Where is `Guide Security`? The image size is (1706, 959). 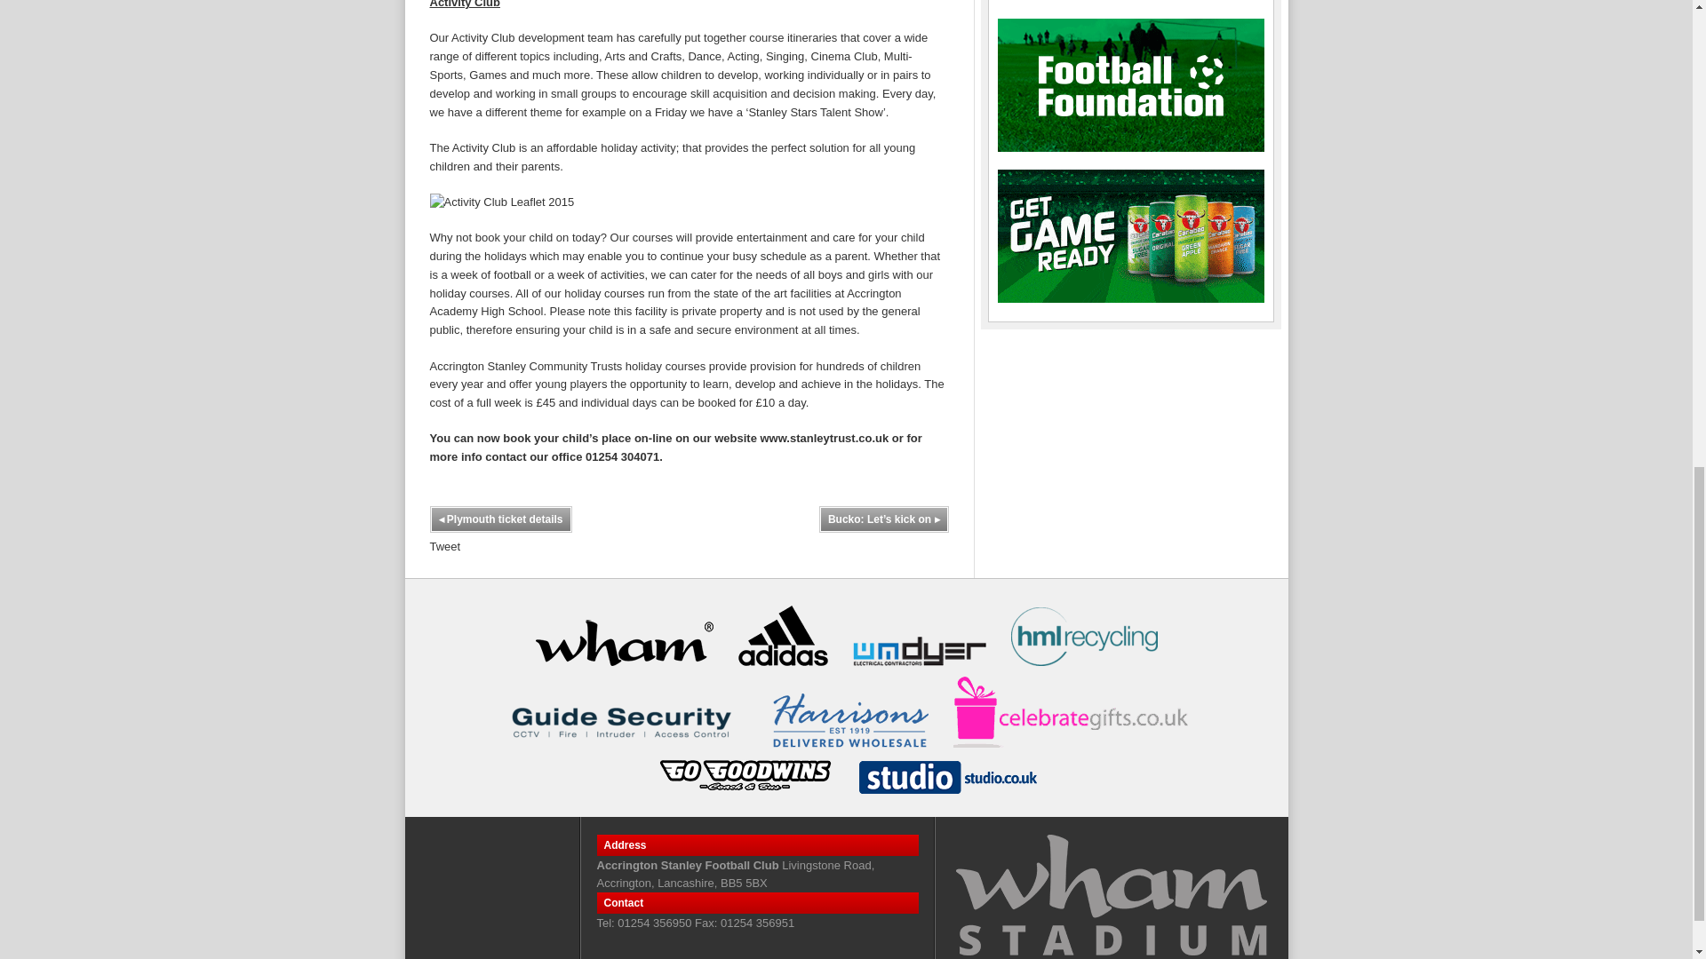
Guide Security is located at coordinates (624, 721).